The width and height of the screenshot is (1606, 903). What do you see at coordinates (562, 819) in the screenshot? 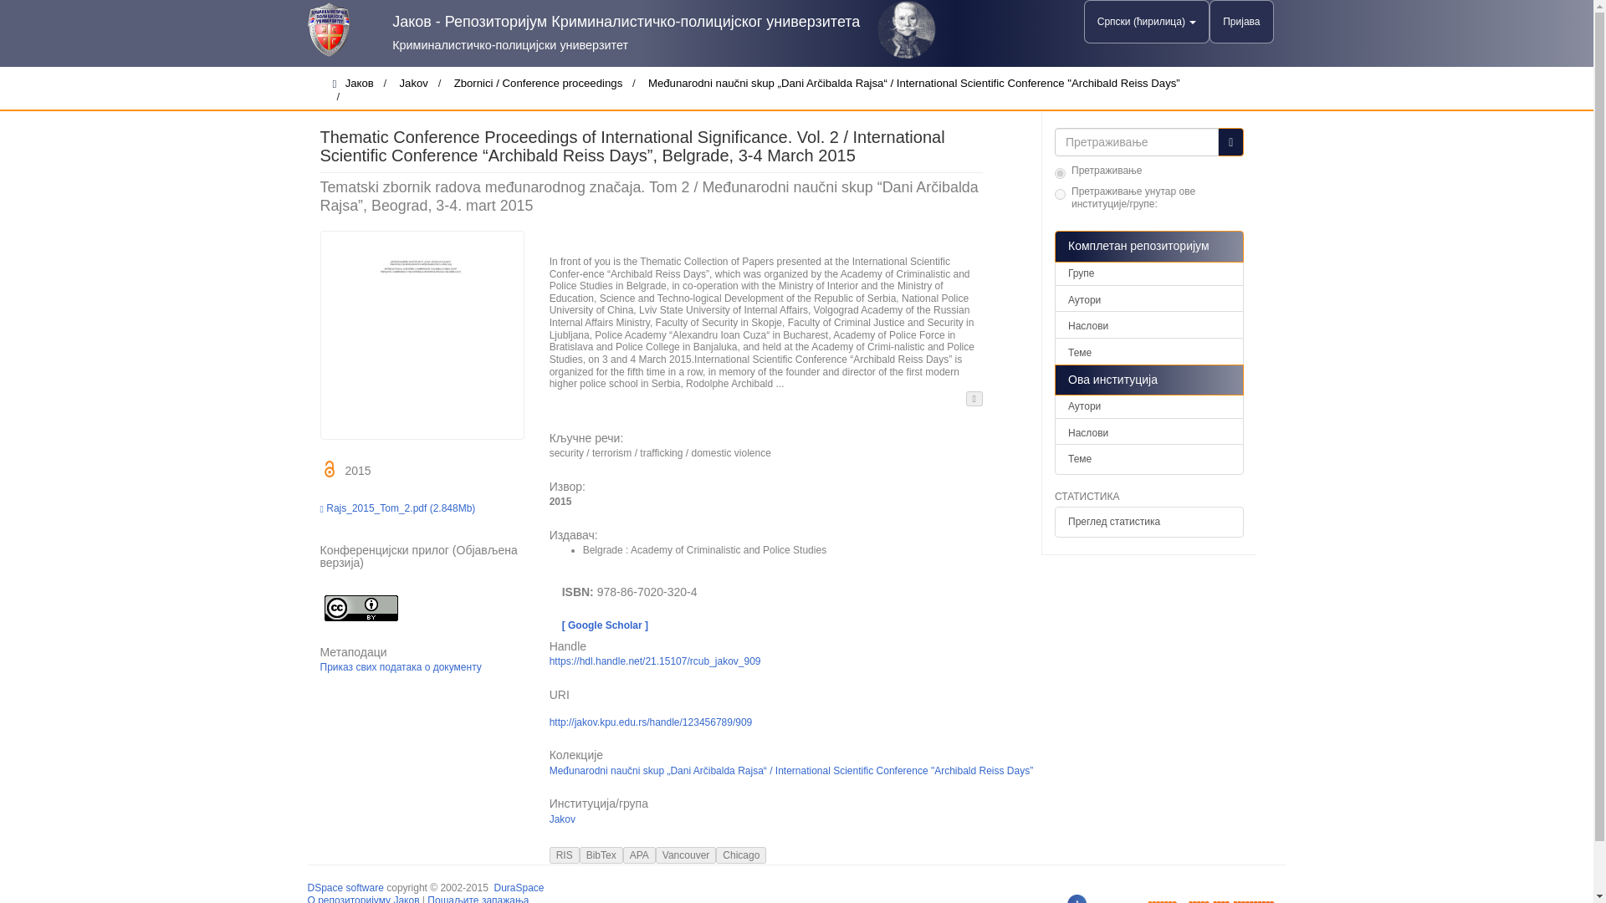
I see `Jakov` at bounding box center [562, 819].